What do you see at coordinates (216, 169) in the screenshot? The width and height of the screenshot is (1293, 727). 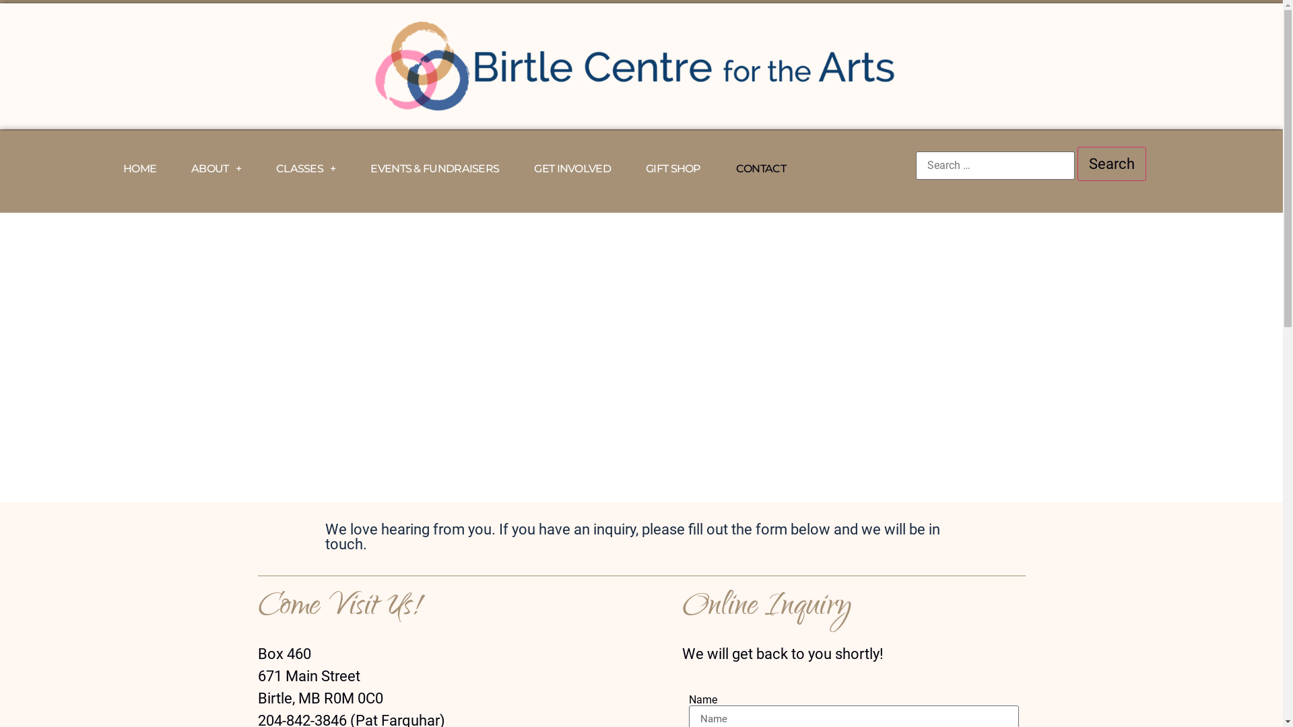 I see `ABOUT` at bounding box center [216, 169].